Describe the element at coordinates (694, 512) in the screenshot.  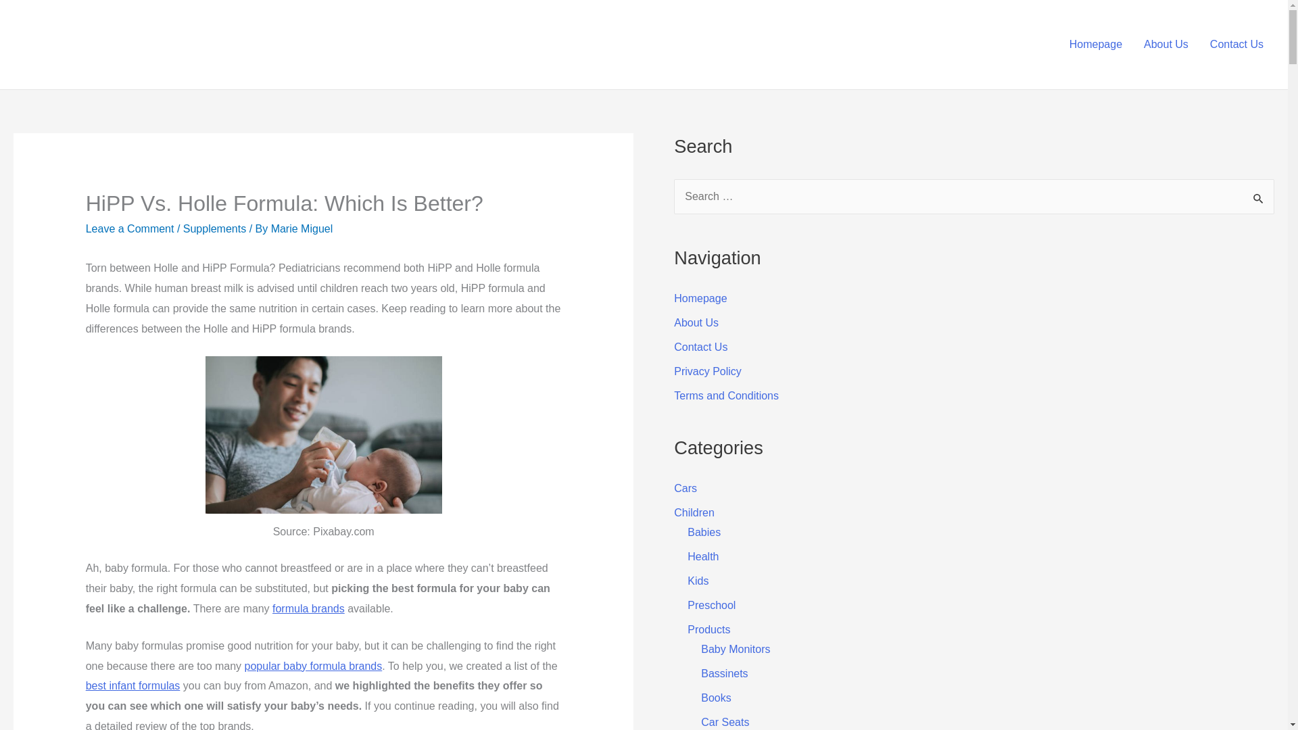
I see `Children` at that location.